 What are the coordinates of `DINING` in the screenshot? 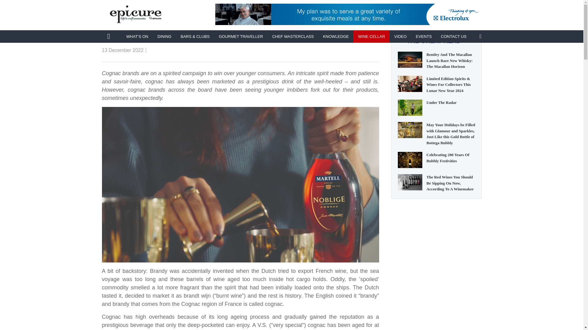 It's located at (164, 37).